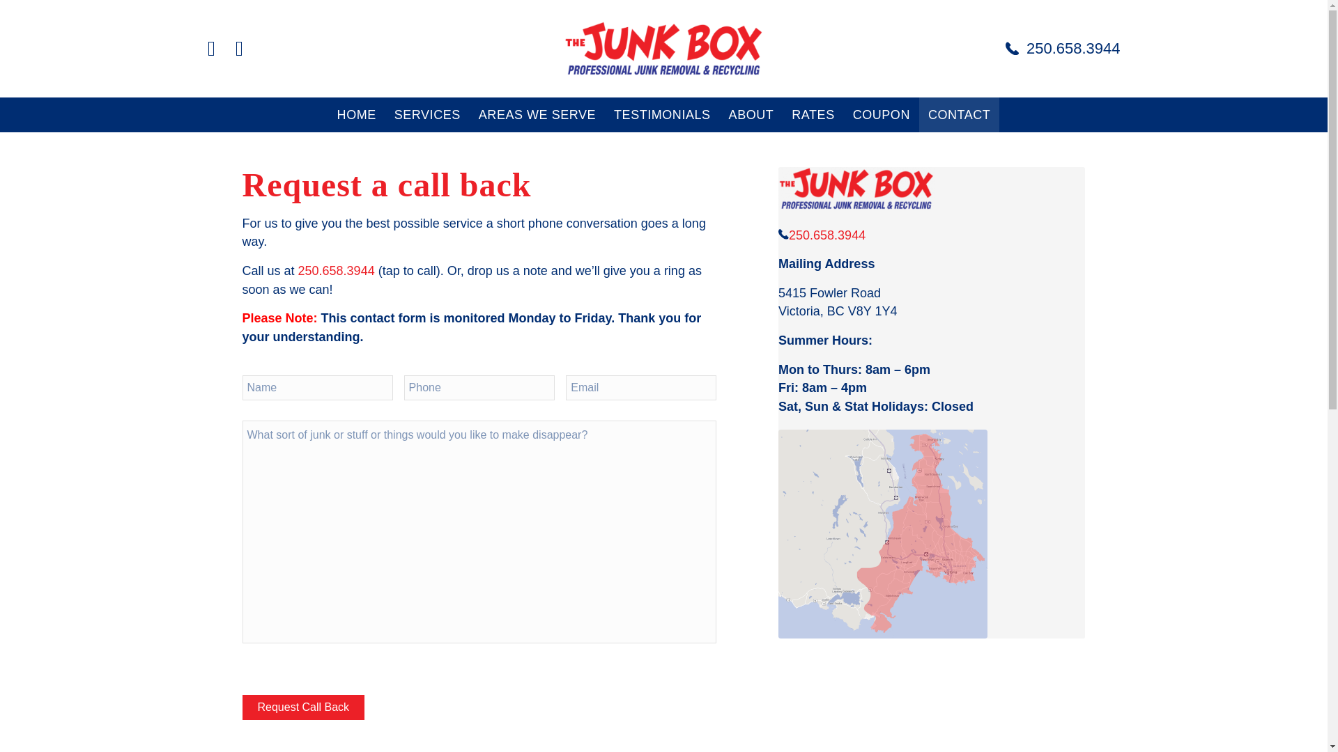 Image resolution: width=1338 pixels, height=752 pixels. Describe the element at coordinates (426, 115) in the screenshot. I see `SERVICES` at that location.